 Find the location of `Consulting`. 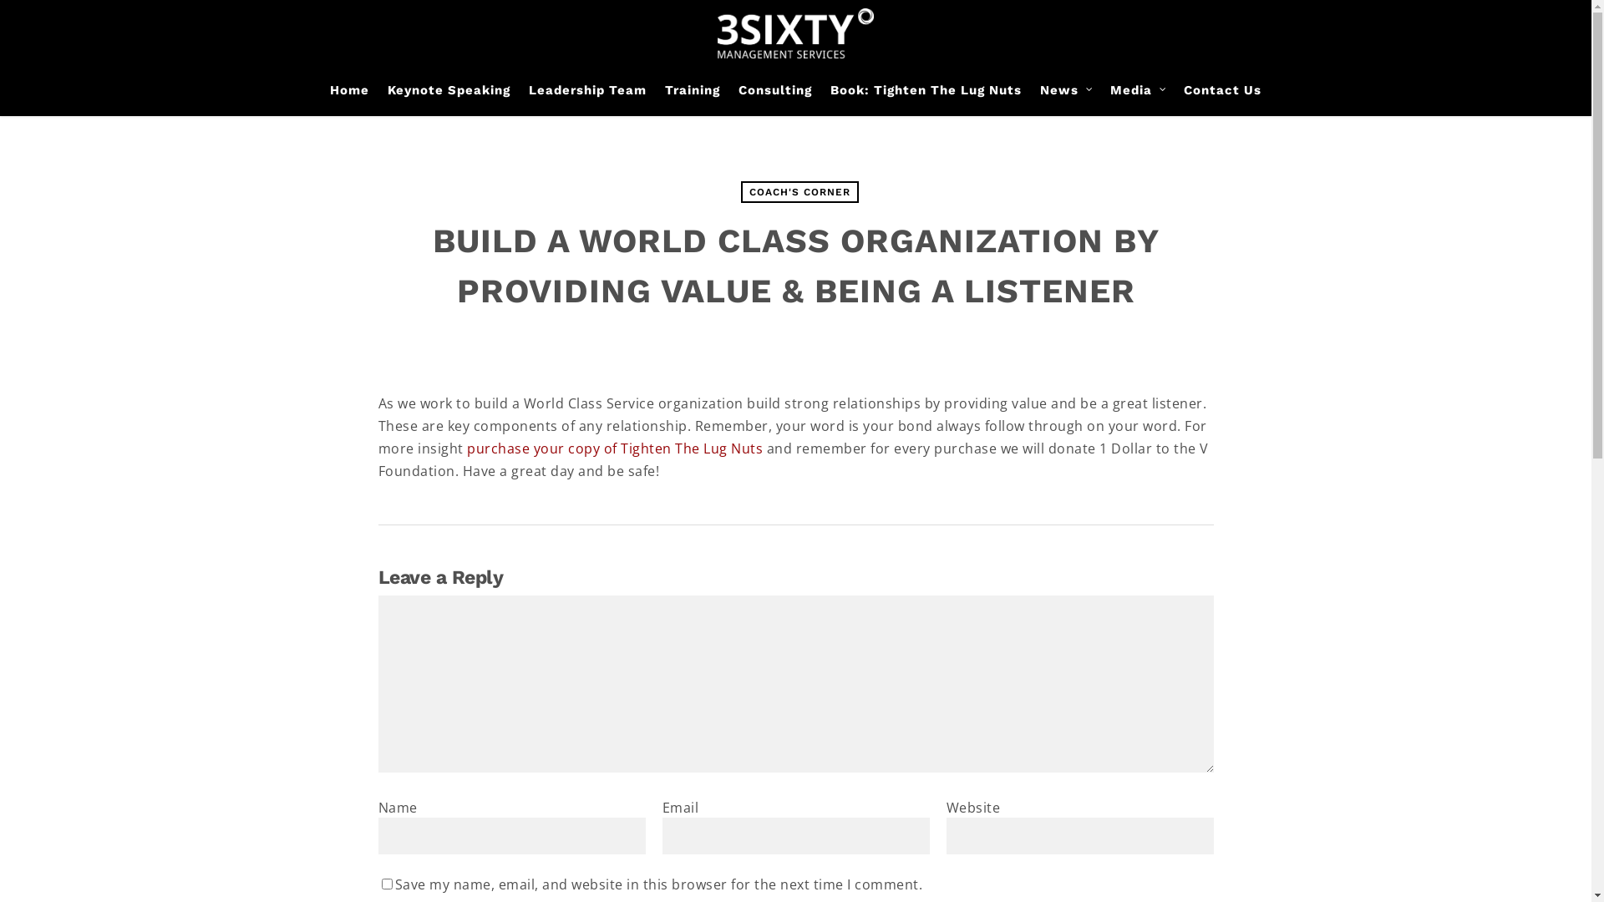

Consulting is located at coordinates (775, 99).